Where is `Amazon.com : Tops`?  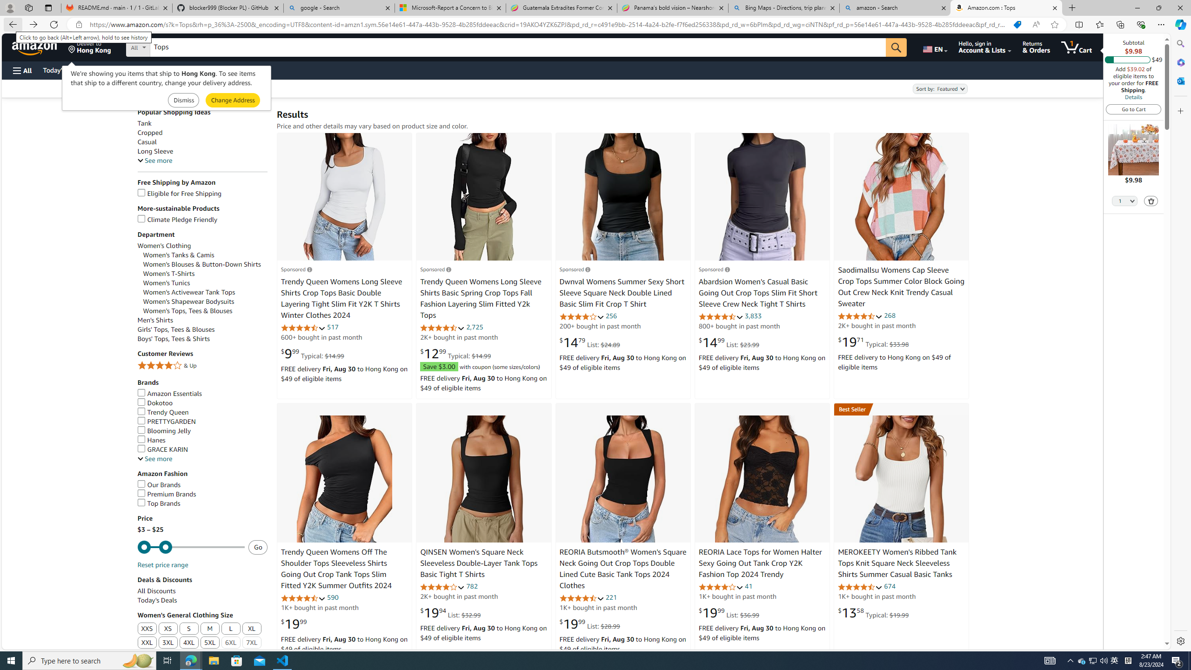
Amazon.com : Tops is located at coordinates (1006, 8).